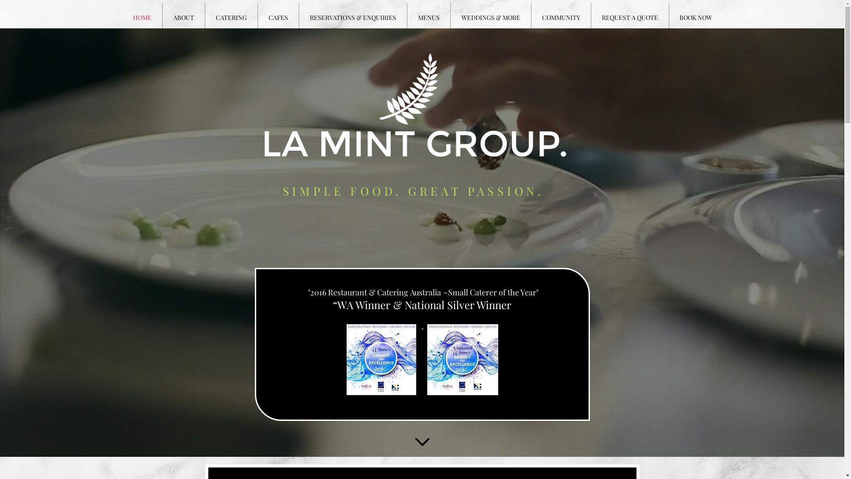 The height and width of the screenshot is (479, 851). What do you see at coordinates (428, 18) in the screenshot?
I see `MENUS` at bounding box center [428, 18].